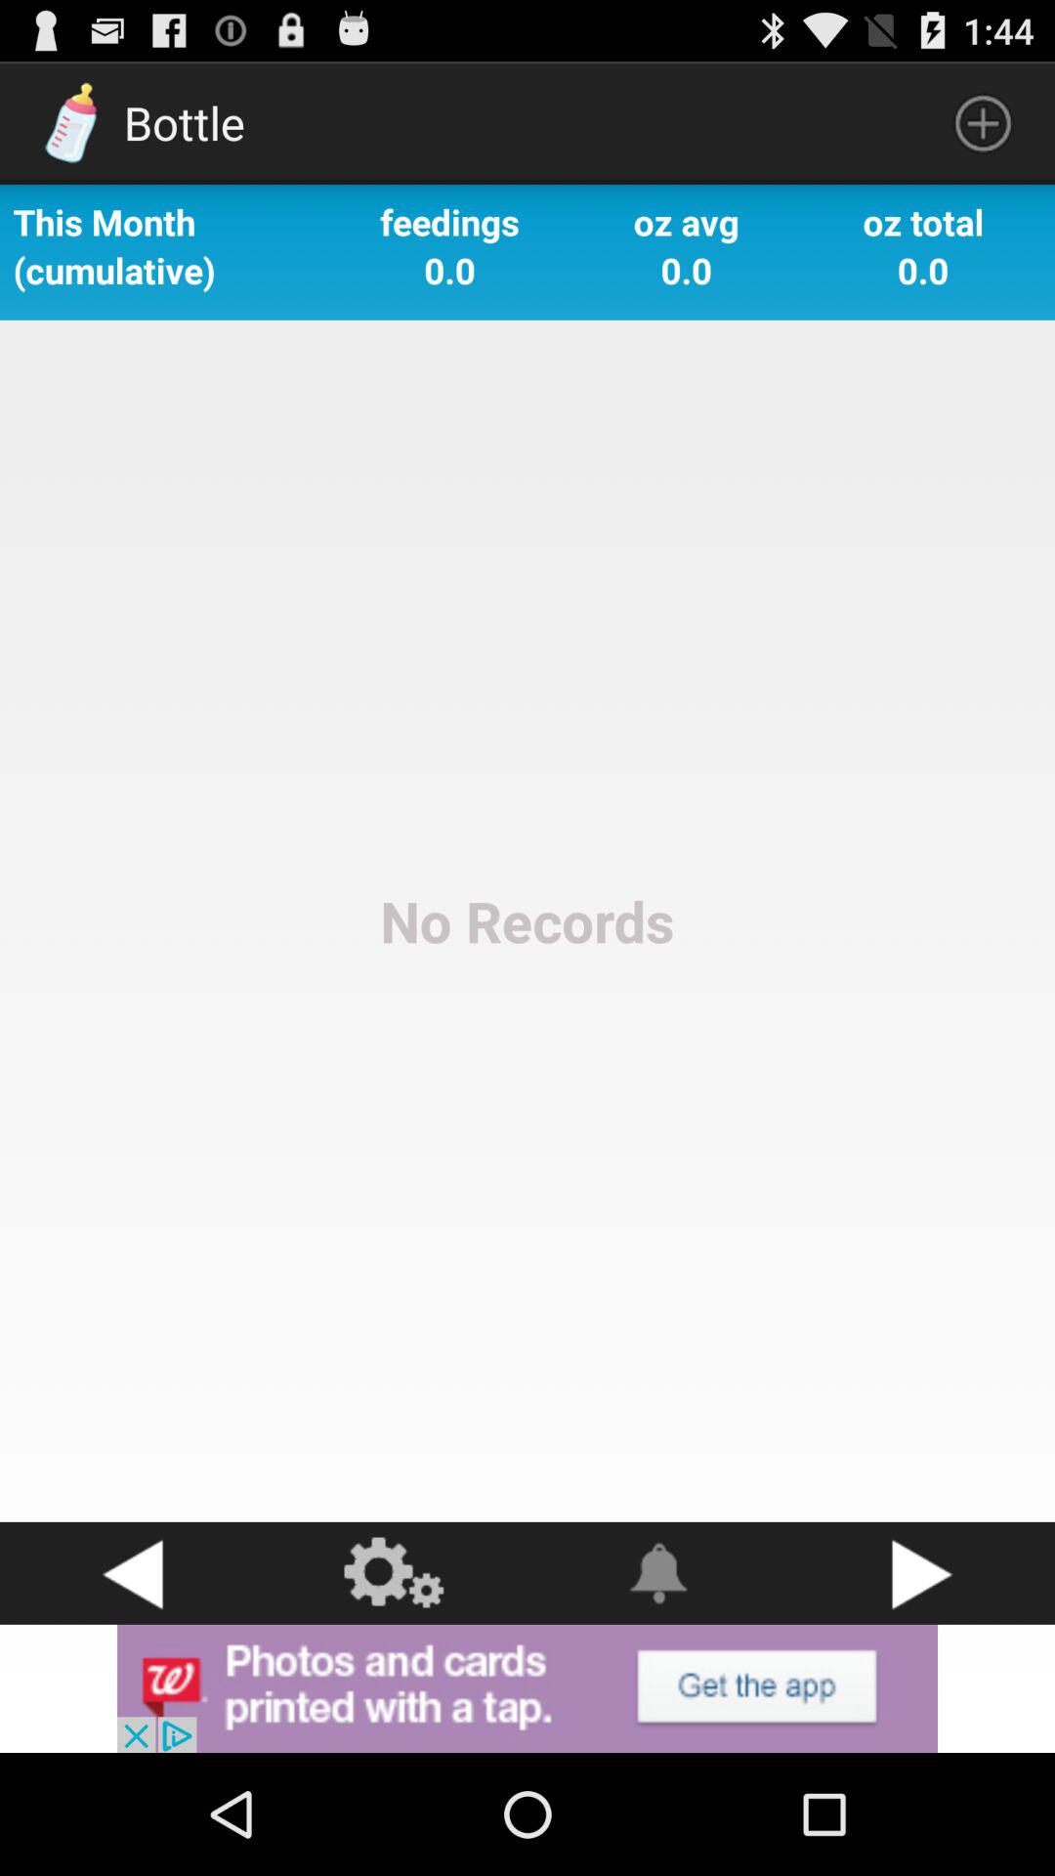  I want to click on swtich autoplay option, so click(659, 1573).